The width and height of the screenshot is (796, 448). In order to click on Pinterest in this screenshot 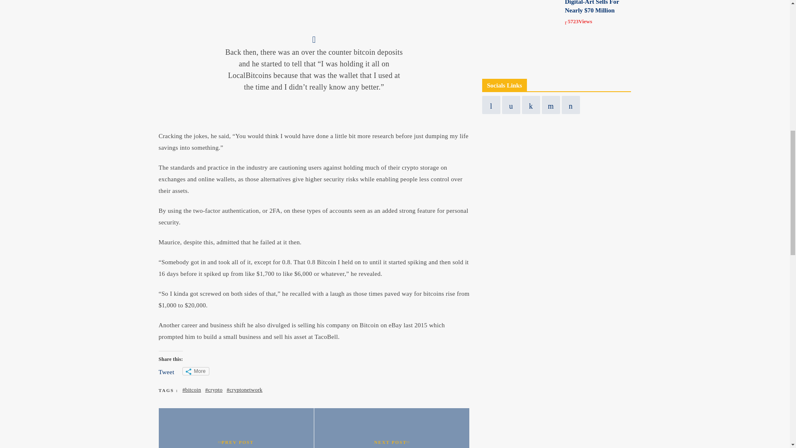, I will do `click(530, 105)`.